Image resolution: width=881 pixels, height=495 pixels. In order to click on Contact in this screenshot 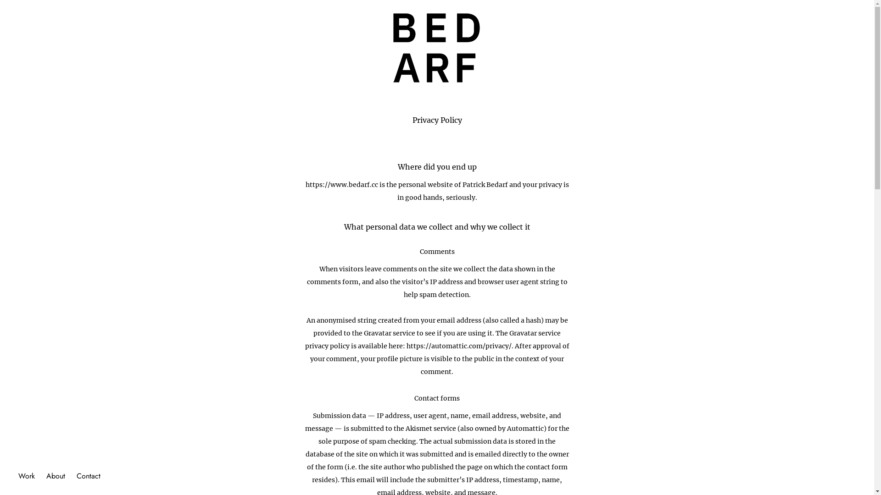, I will do `click(89, 474)`.